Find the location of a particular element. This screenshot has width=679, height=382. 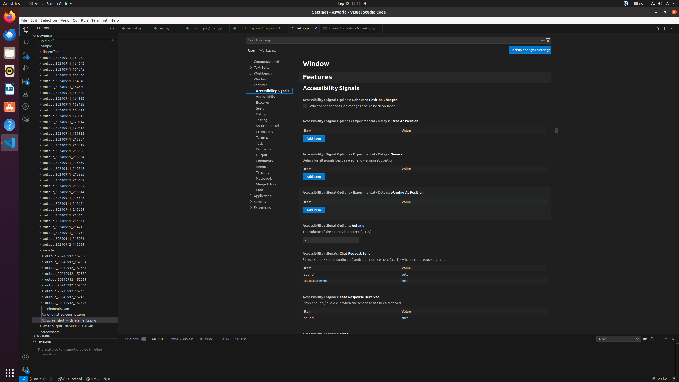

Active View Switcher is located at coordinates (185, 339).